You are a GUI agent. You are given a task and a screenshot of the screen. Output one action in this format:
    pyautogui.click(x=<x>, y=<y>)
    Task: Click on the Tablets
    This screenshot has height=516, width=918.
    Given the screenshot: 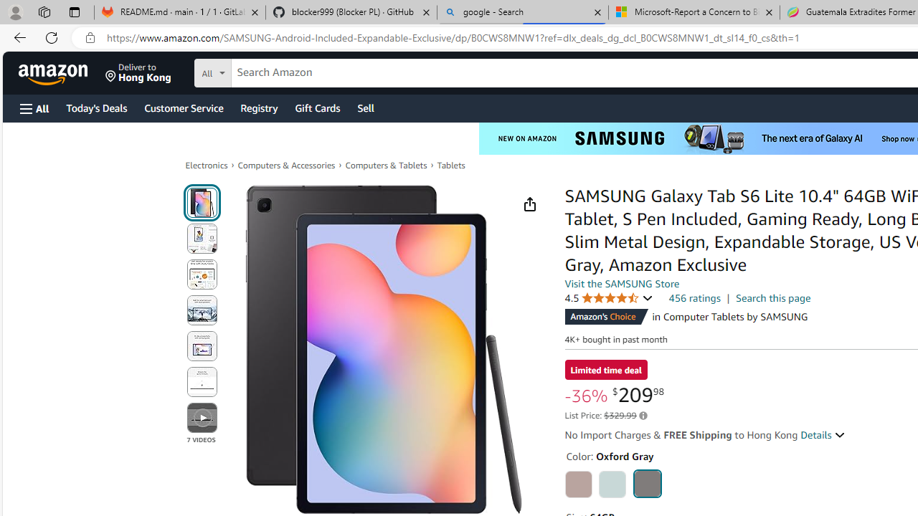 What is the action you would take?
    pyautogui.click(x=450, y=165)
    